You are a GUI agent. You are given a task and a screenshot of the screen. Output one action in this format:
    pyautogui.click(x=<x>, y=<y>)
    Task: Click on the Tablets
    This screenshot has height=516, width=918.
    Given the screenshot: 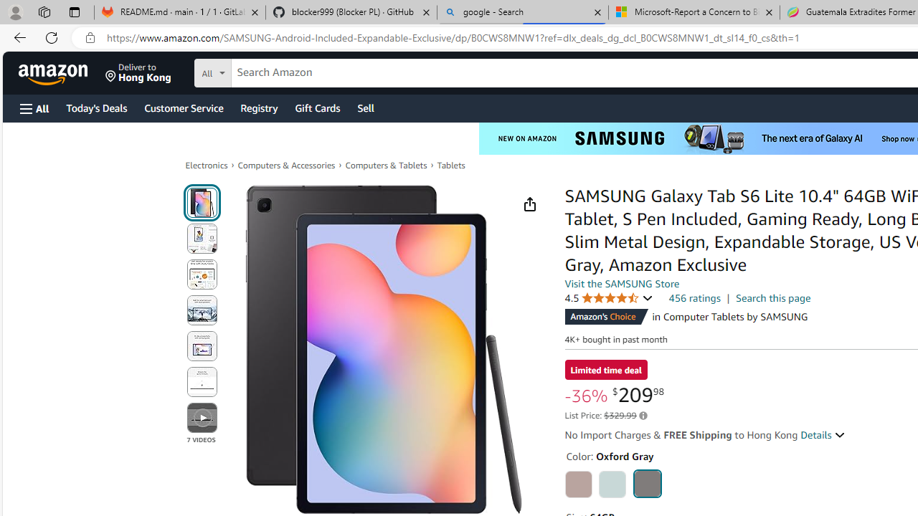 What is the action you would take?
    pyautogui.click(x=450, y=165)
    